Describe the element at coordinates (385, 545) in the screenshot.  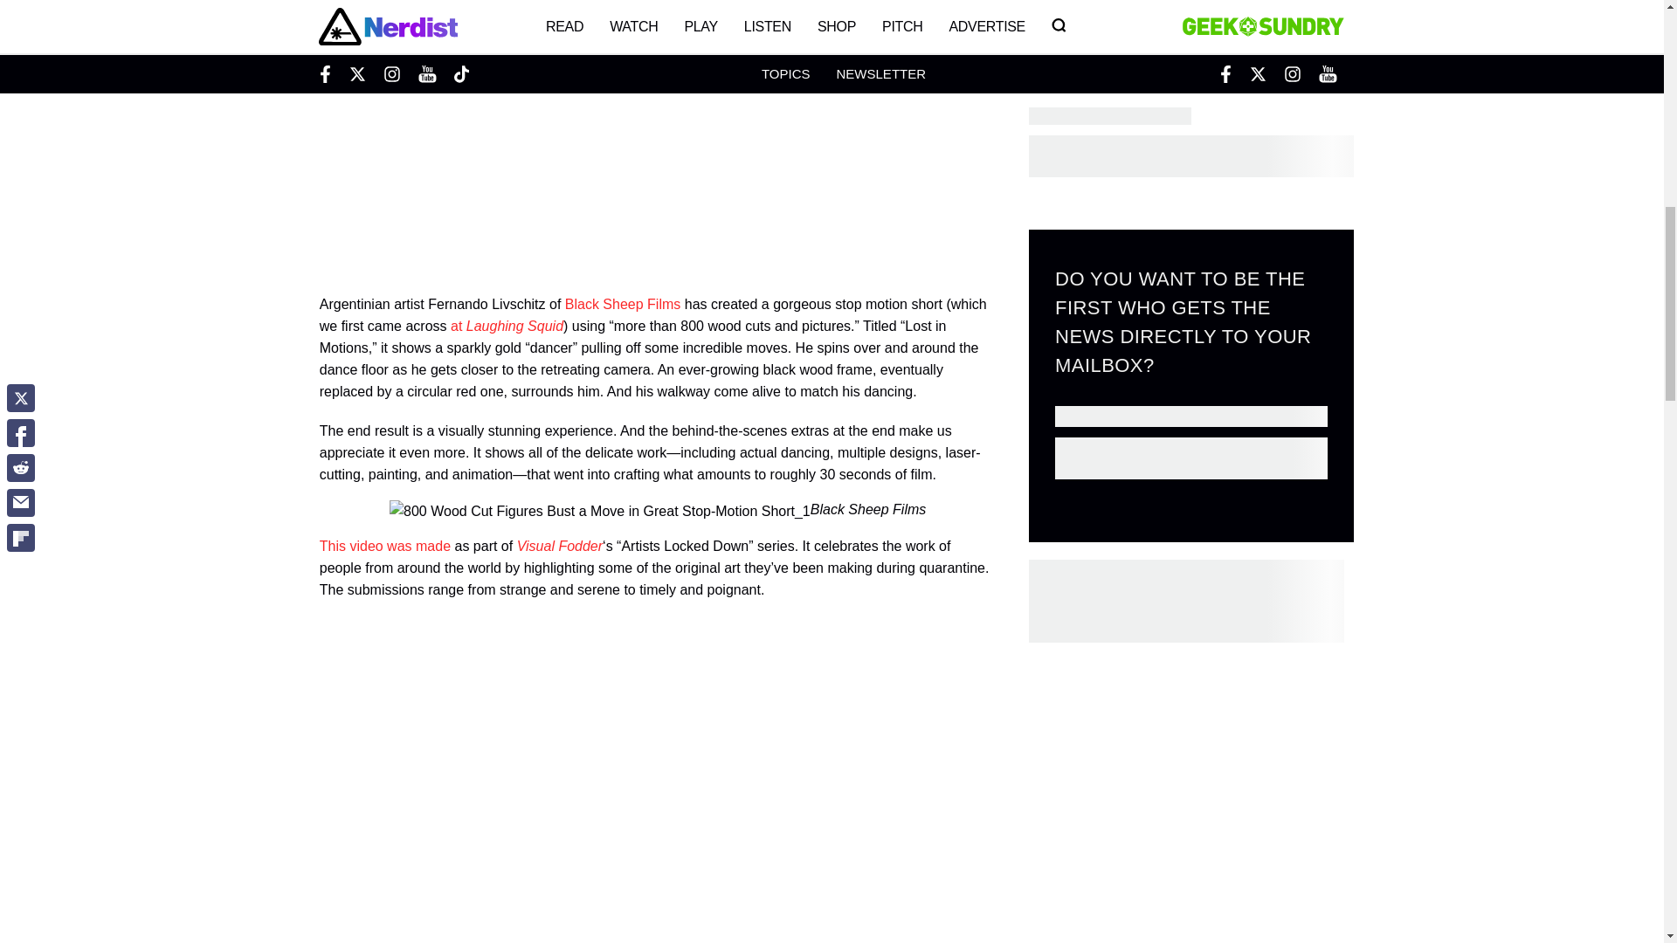
I see `This video was made` at that location.